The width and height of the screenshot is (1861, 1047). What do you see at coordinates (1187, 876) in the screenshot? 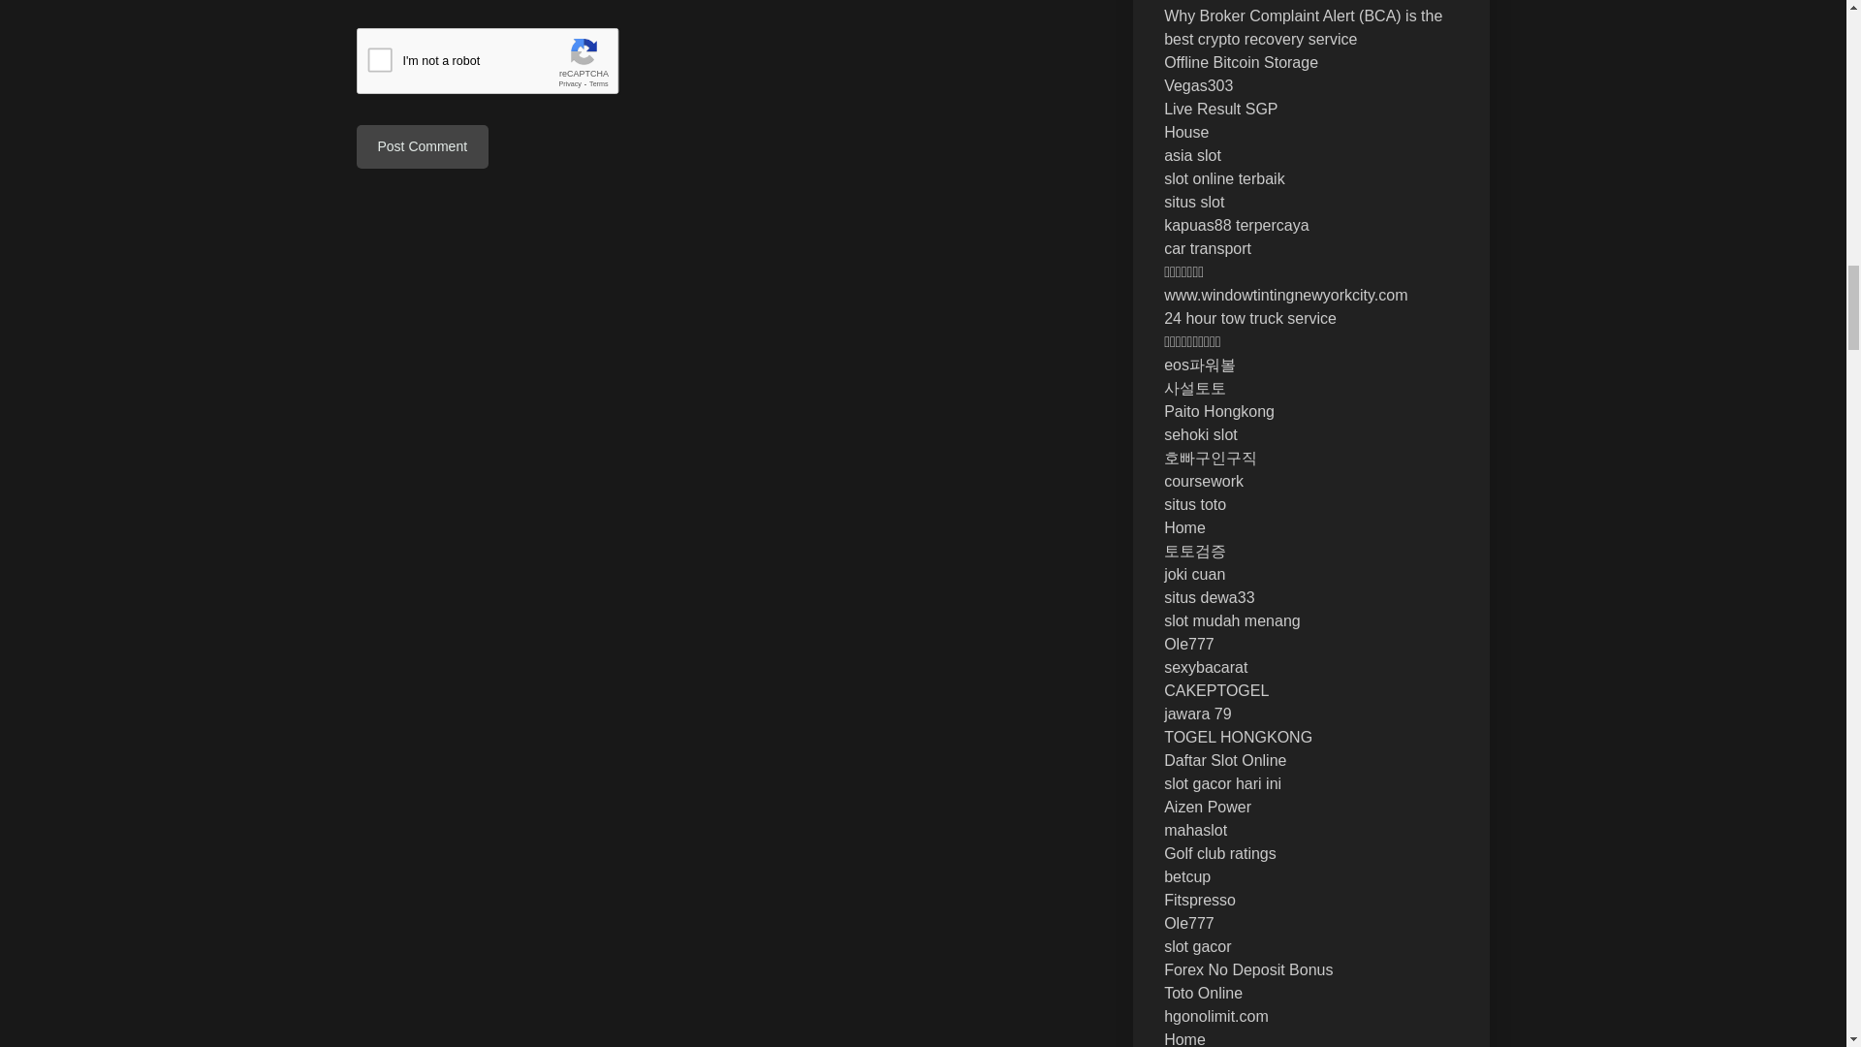
I see `betcup` at bounding box center [1187, 876].